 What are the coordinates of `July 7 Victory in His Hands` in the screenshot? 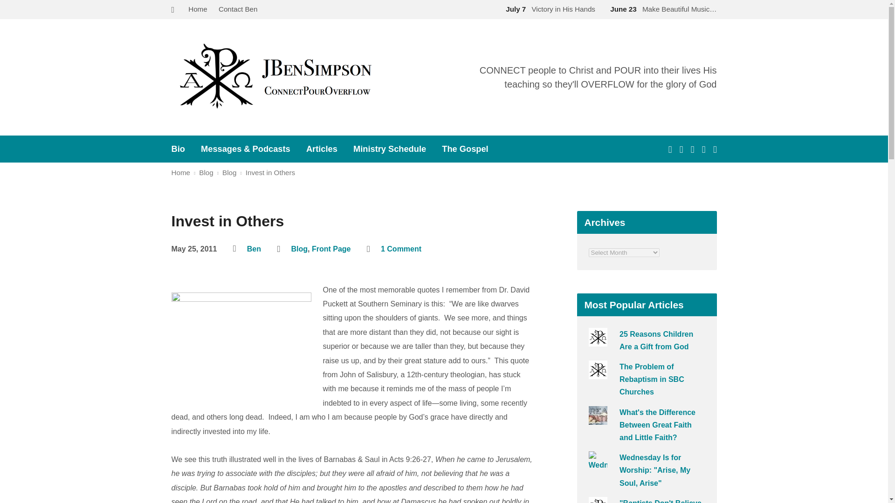 It's located at (548, 9).